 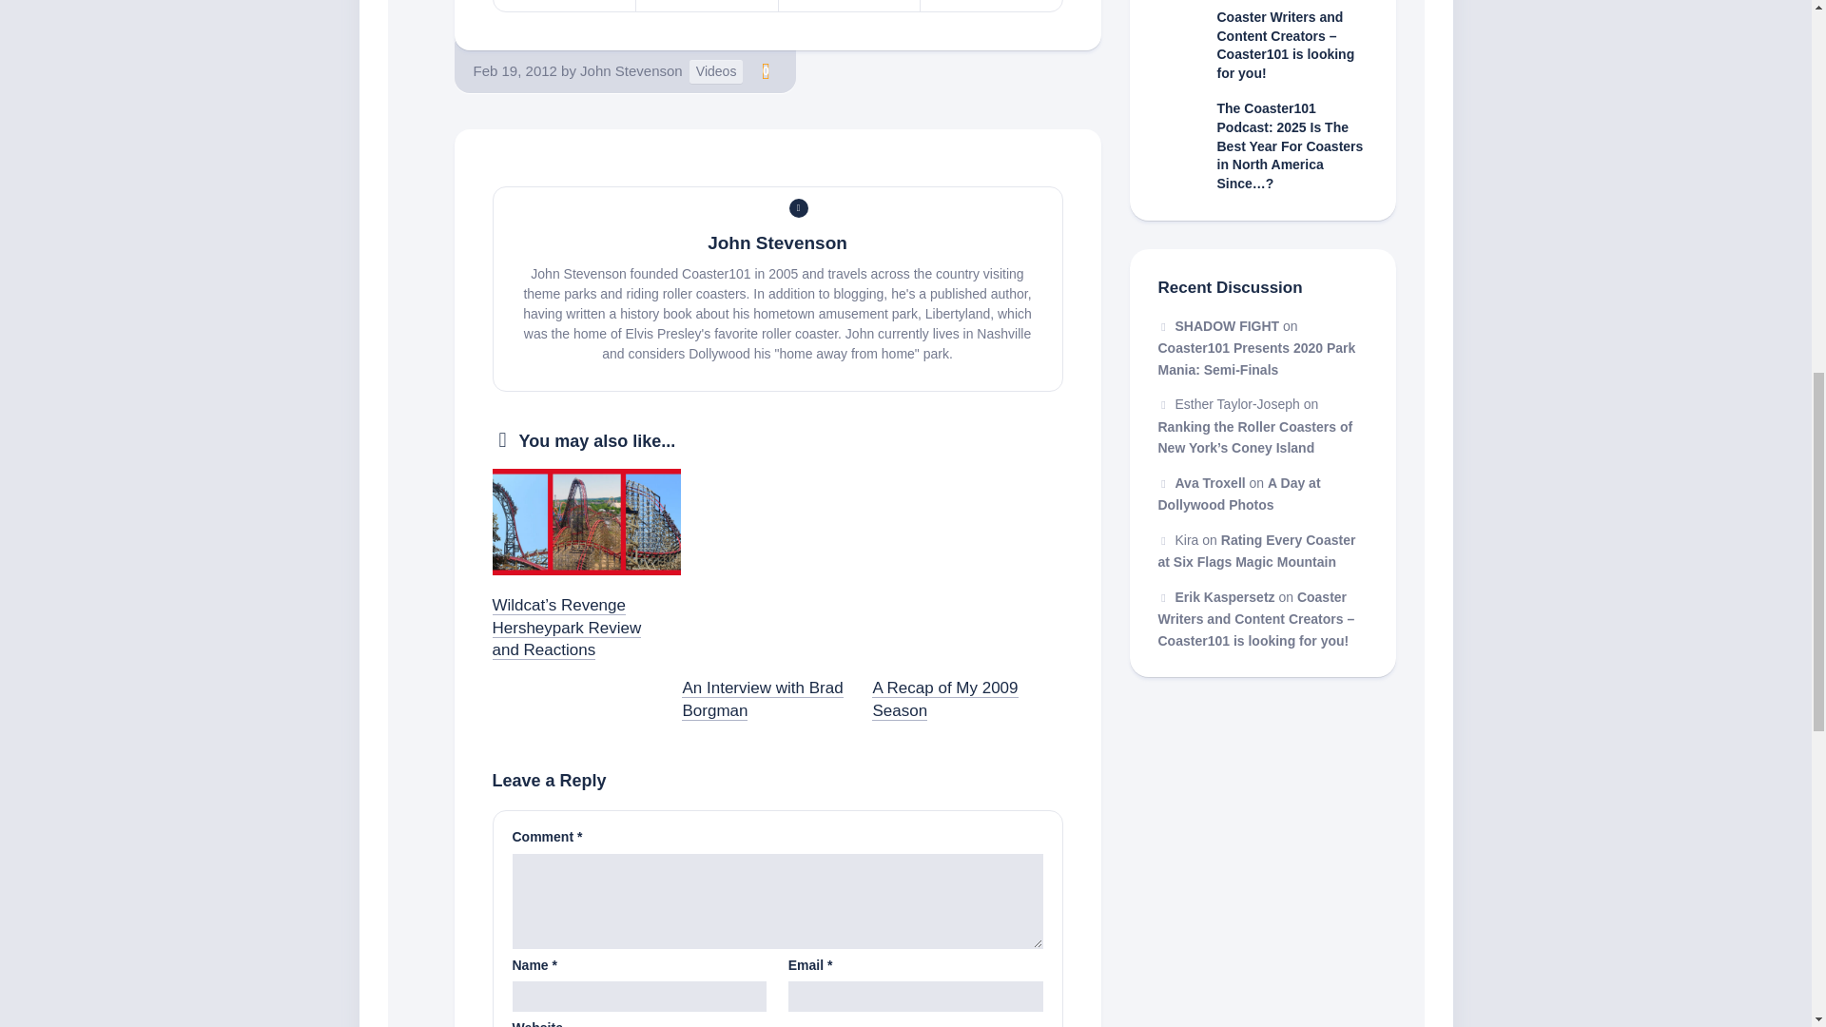 What do you see at coordinates (631, 70) in the screenshot?
I see `John Stevenson` at bounding box center [631, 70].